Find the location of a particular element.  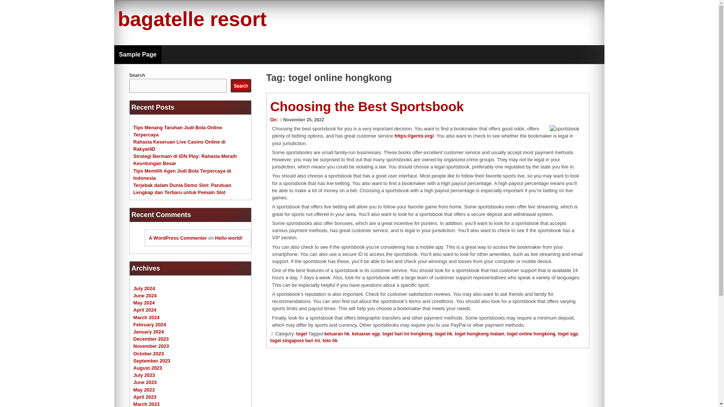

bagatelle resort is located at coordinates (192, 19).